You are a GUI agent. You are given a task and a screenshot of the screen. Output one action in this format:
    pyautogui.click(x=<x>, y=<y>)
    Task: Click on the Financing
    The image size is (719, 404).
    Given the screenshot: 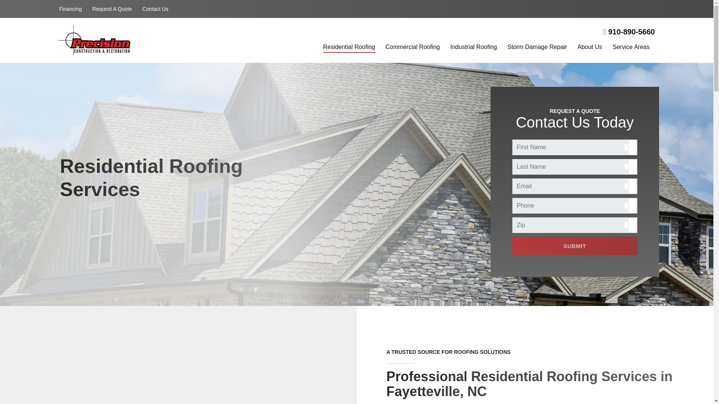 What is the action you would take?
    pyautogui.click(x=70, y=9)
    